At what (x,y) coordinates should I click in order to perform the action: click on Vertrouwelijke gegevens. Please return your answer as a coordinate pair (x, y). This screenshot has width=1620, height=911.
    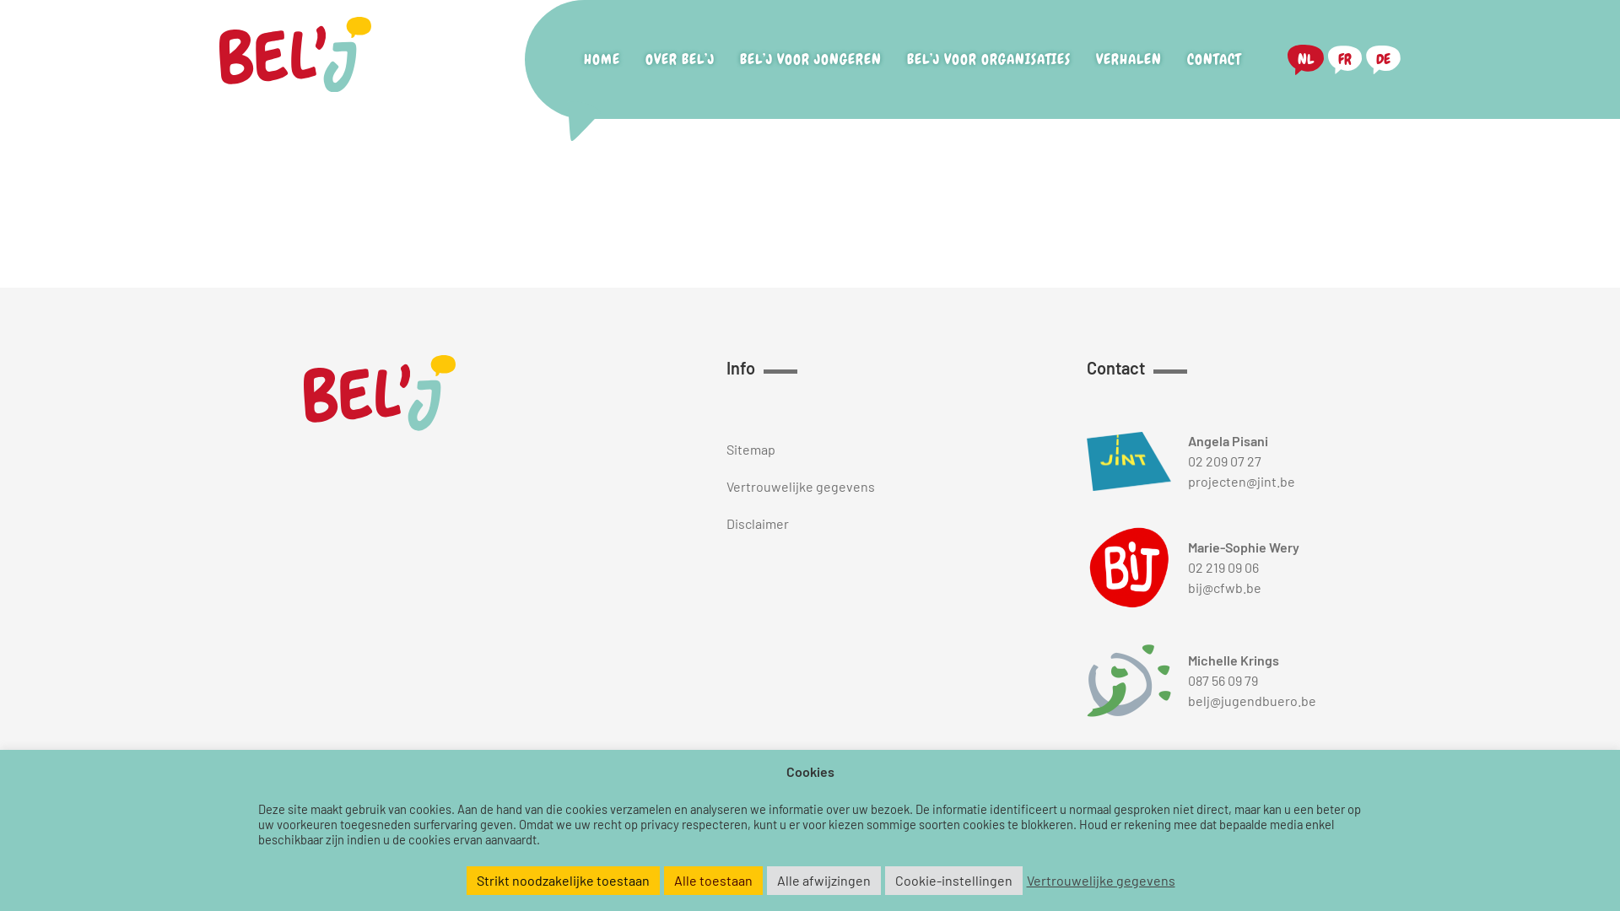
    Looking at the image, I should click on (1100, 881).